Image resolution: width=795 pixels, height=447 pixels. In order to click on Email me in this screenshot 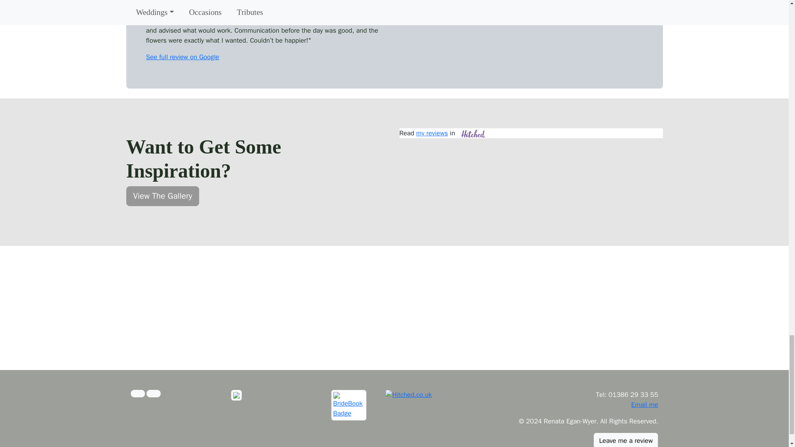, I will do `click(644, 405)`.